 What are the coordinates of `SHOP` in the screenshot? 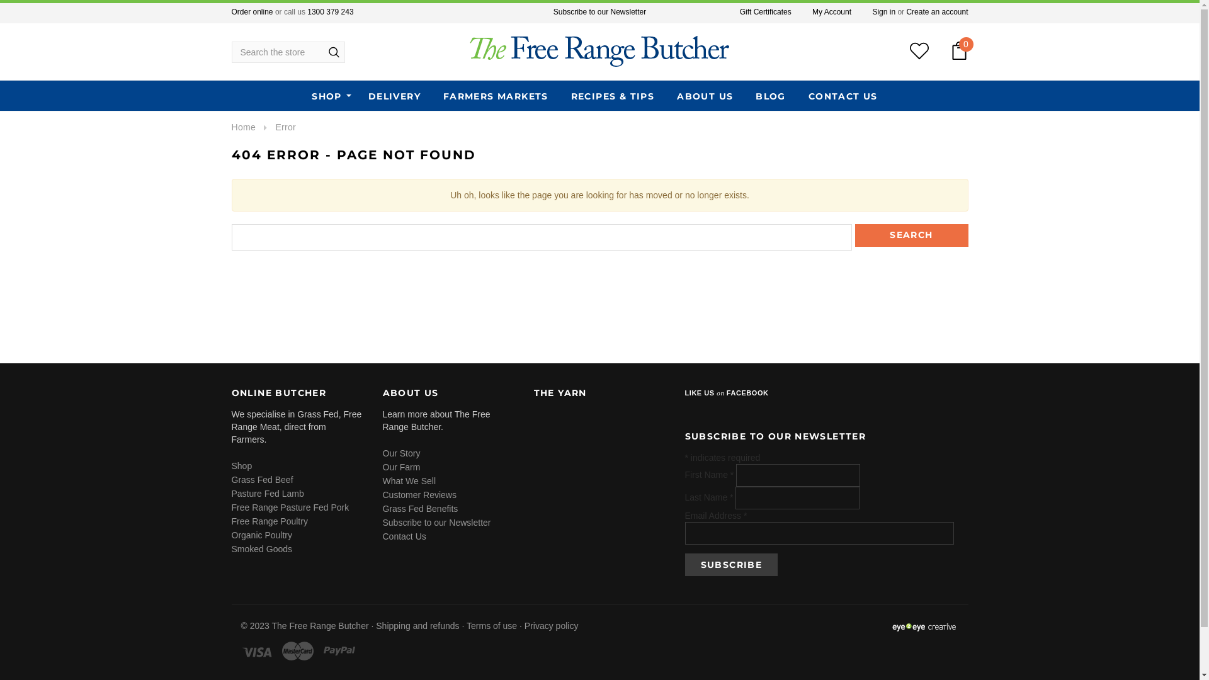 It's located at (327, 97).